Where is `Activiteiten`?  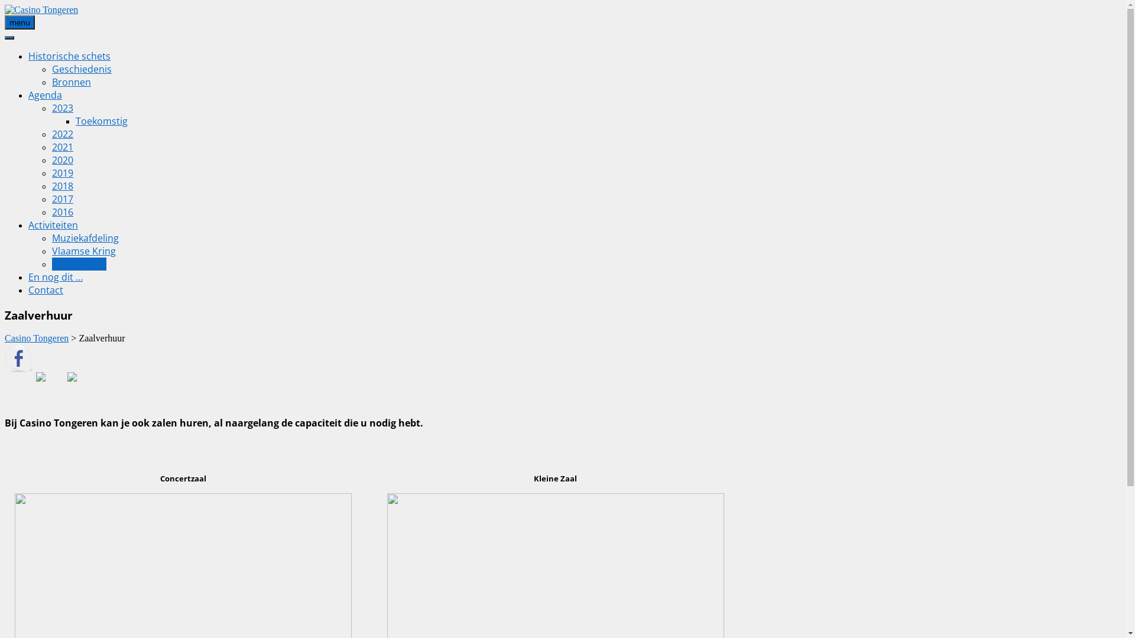
Activiteiten is located at coordinates (53, 225).